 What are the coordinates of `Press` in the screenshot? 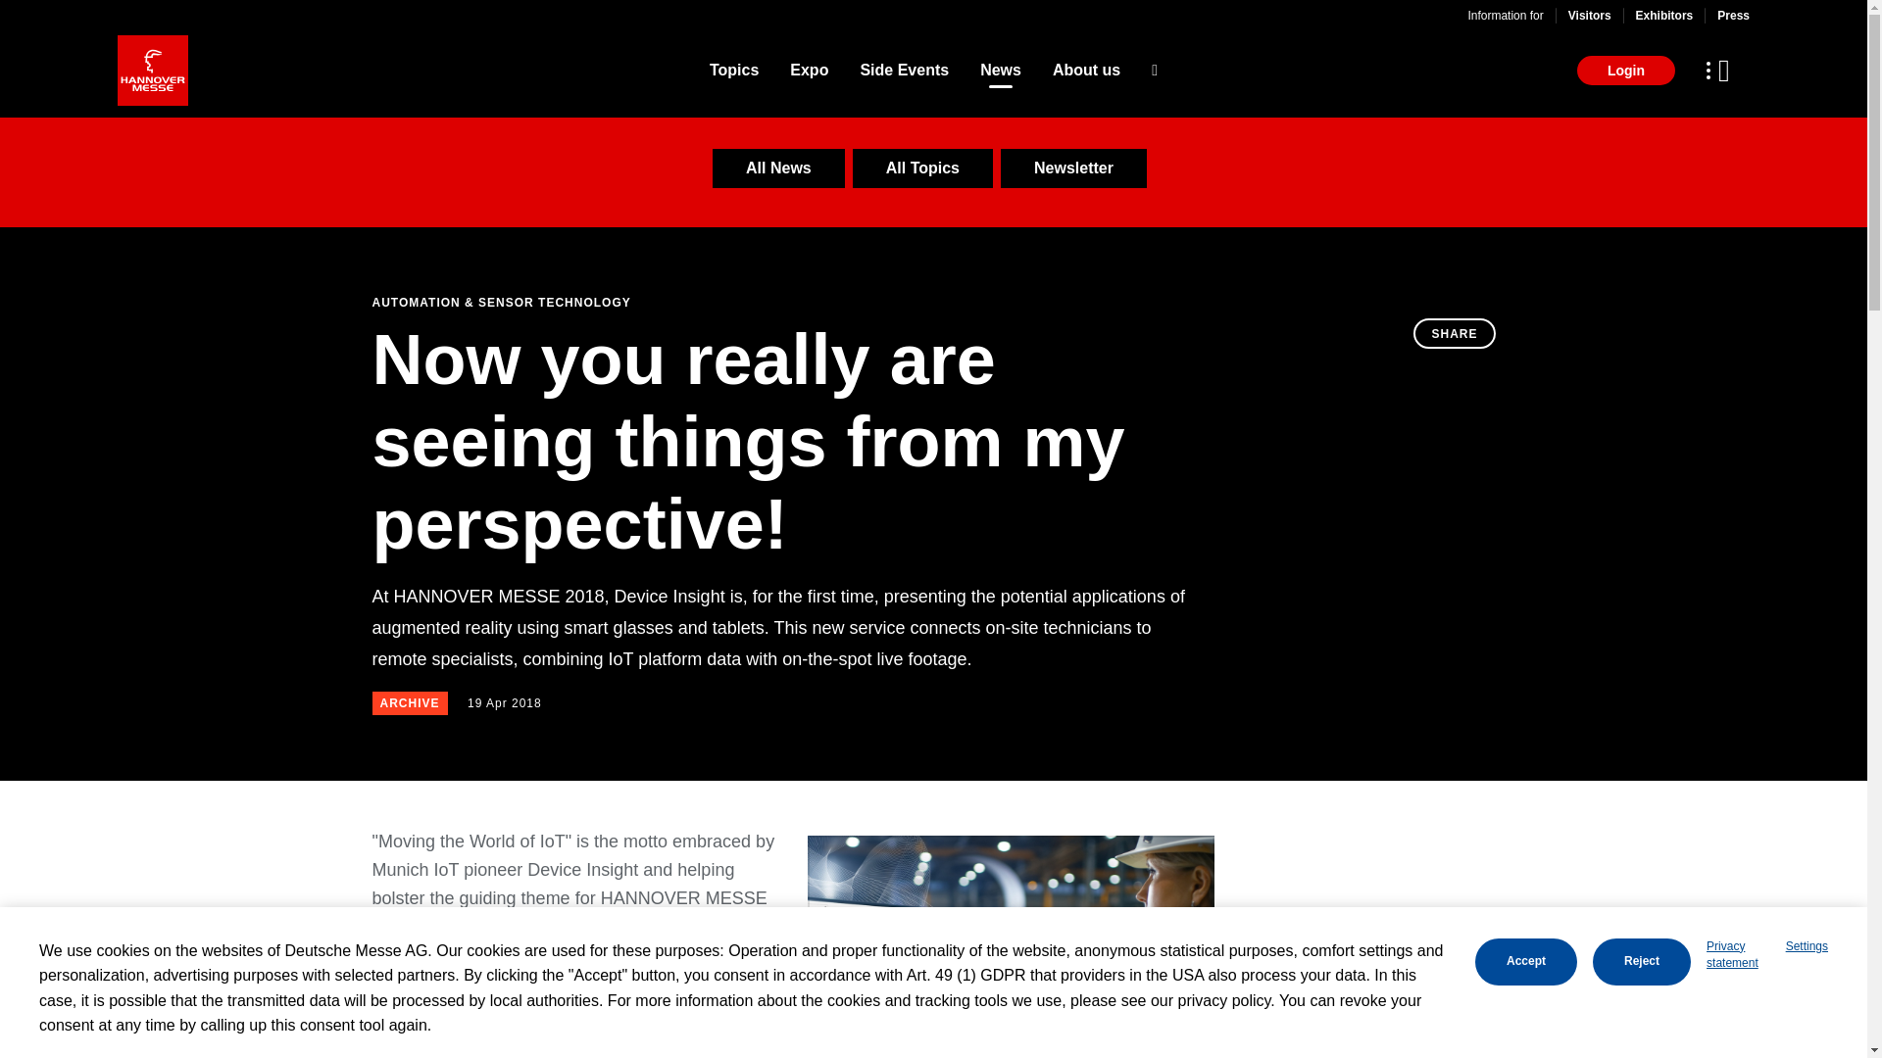 It's located at (1733, 15).